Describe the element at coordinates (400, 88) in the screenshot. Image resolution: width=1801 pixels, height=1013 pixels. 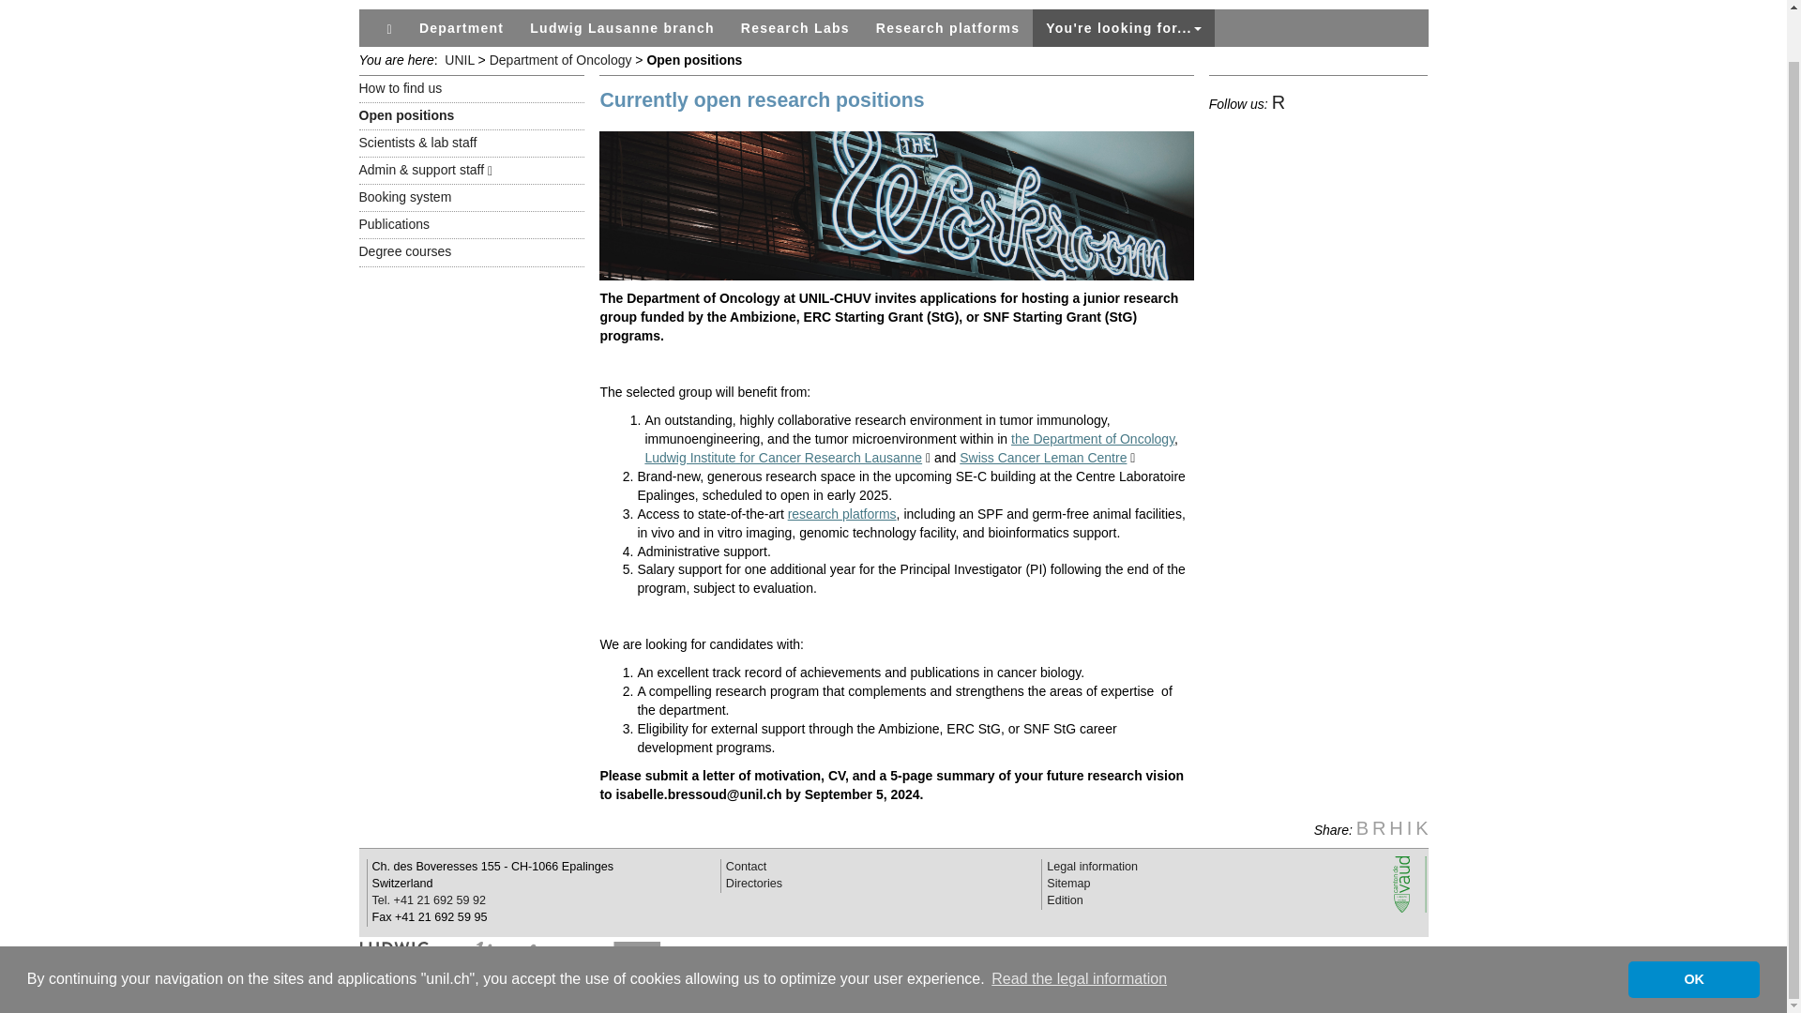
I see `How to find us` at that location.